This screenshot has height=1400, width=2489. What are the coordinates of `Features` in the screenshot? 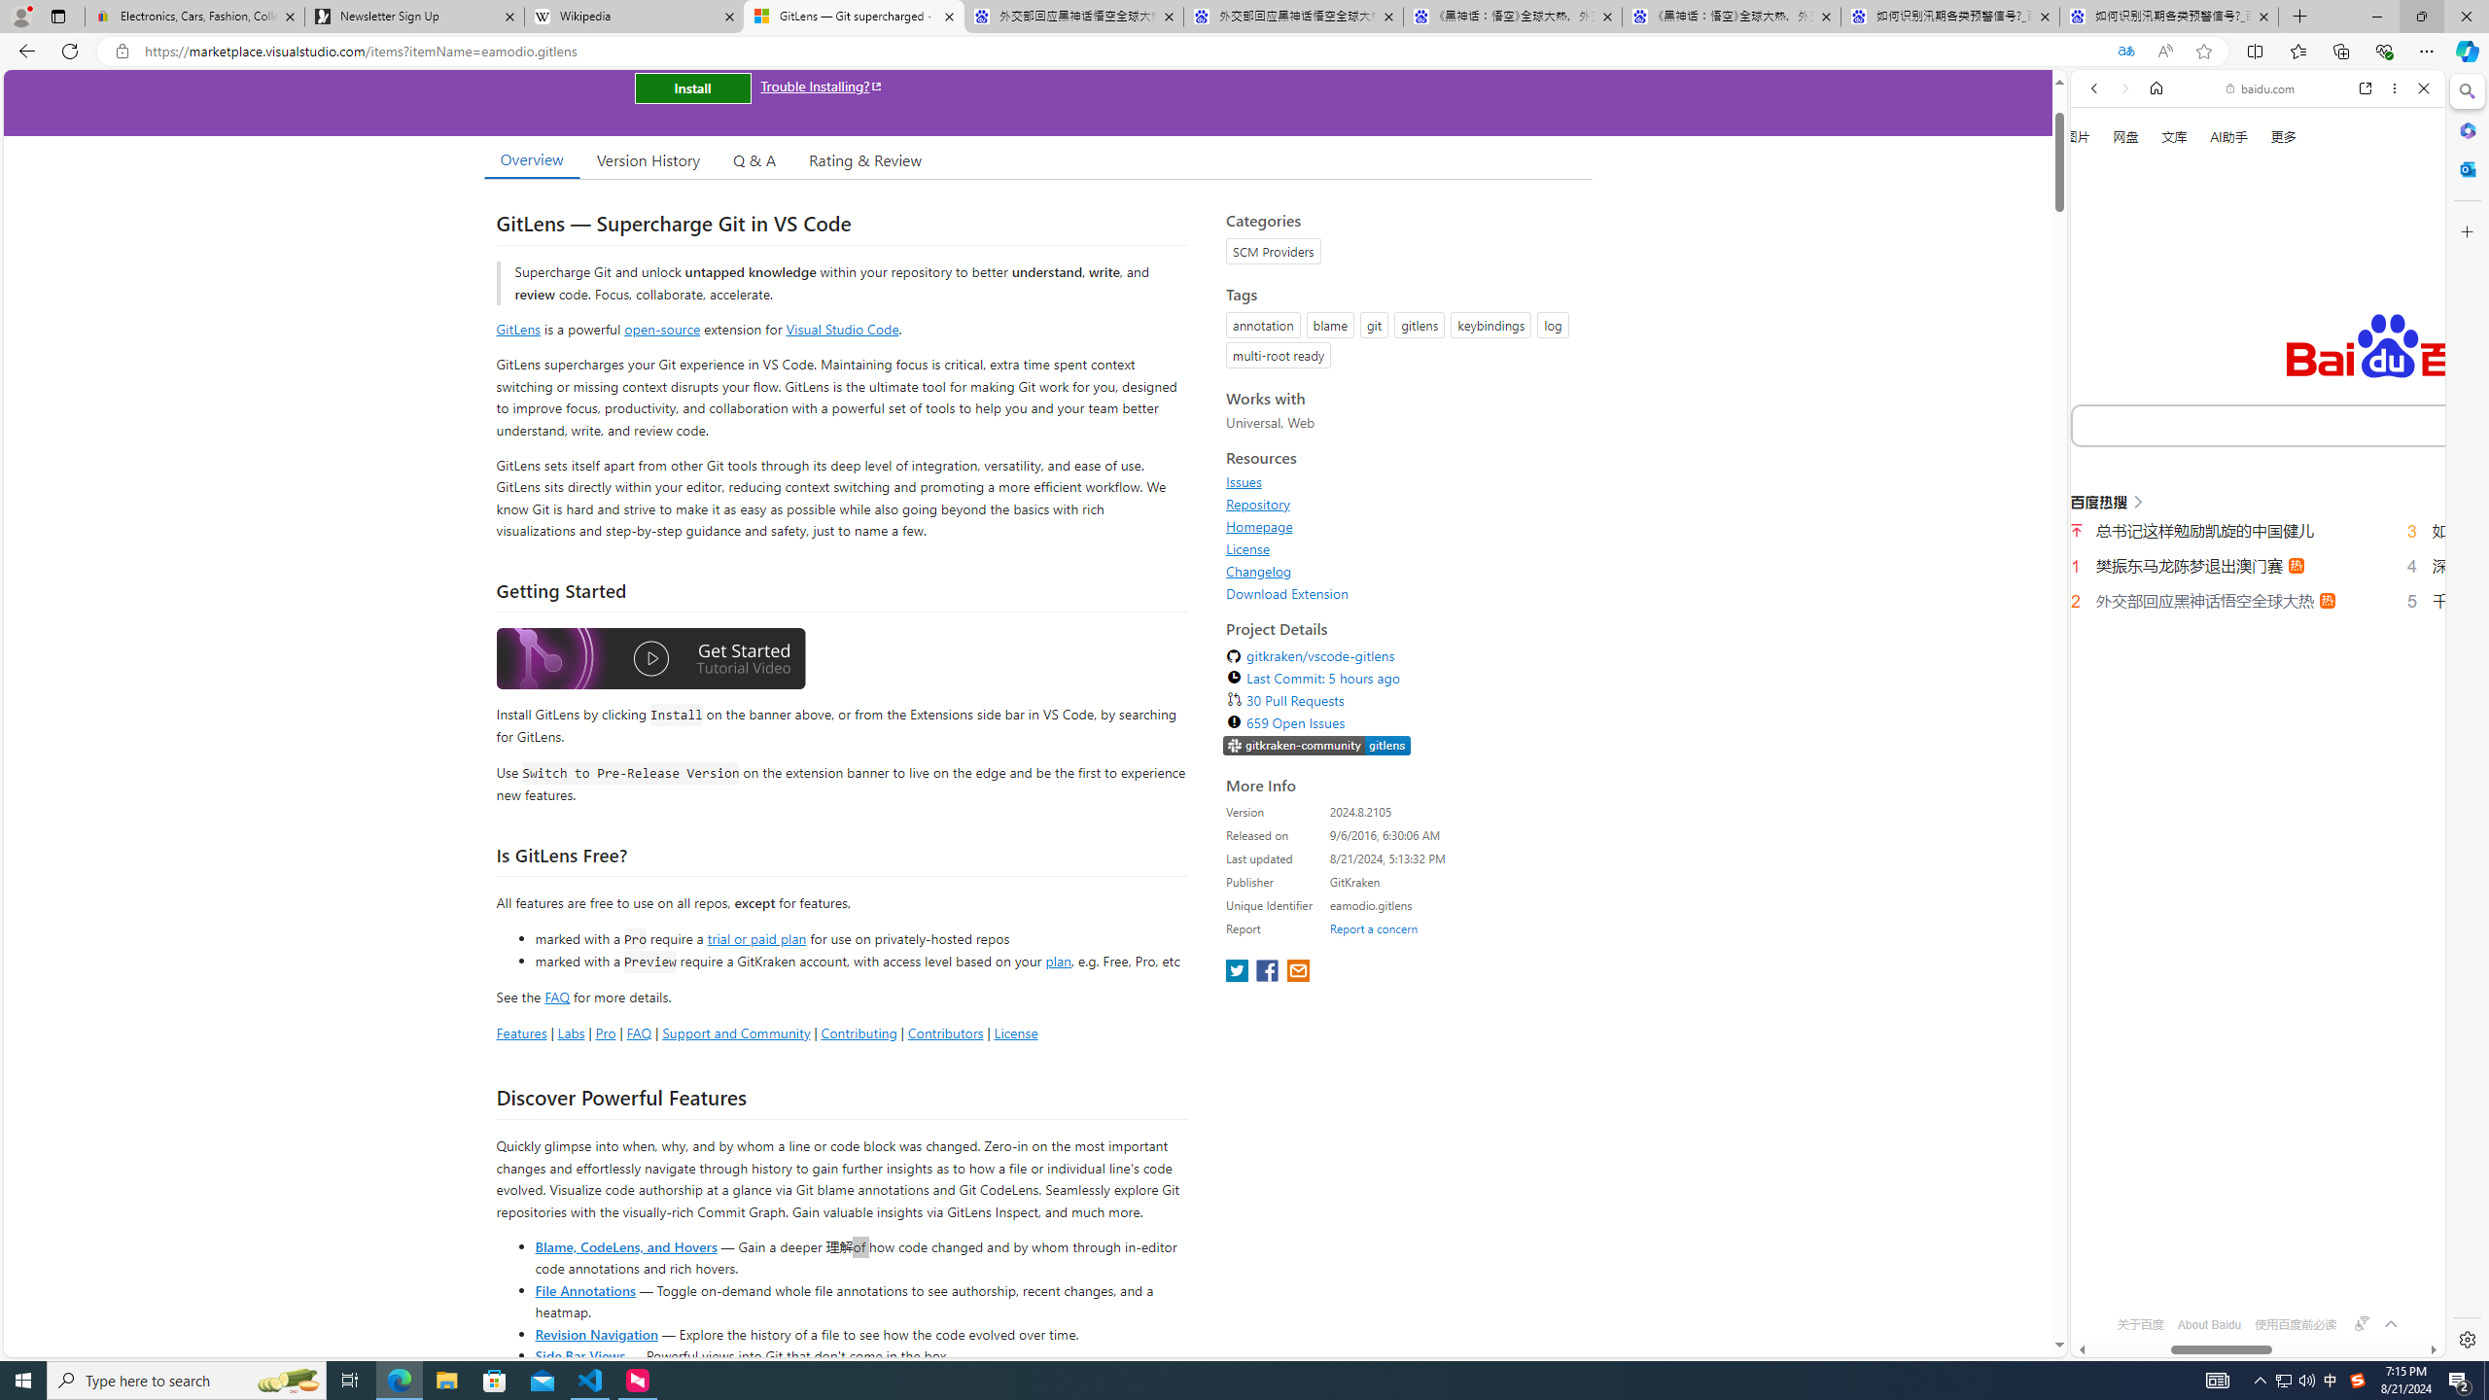 It's located at (521, 1032).